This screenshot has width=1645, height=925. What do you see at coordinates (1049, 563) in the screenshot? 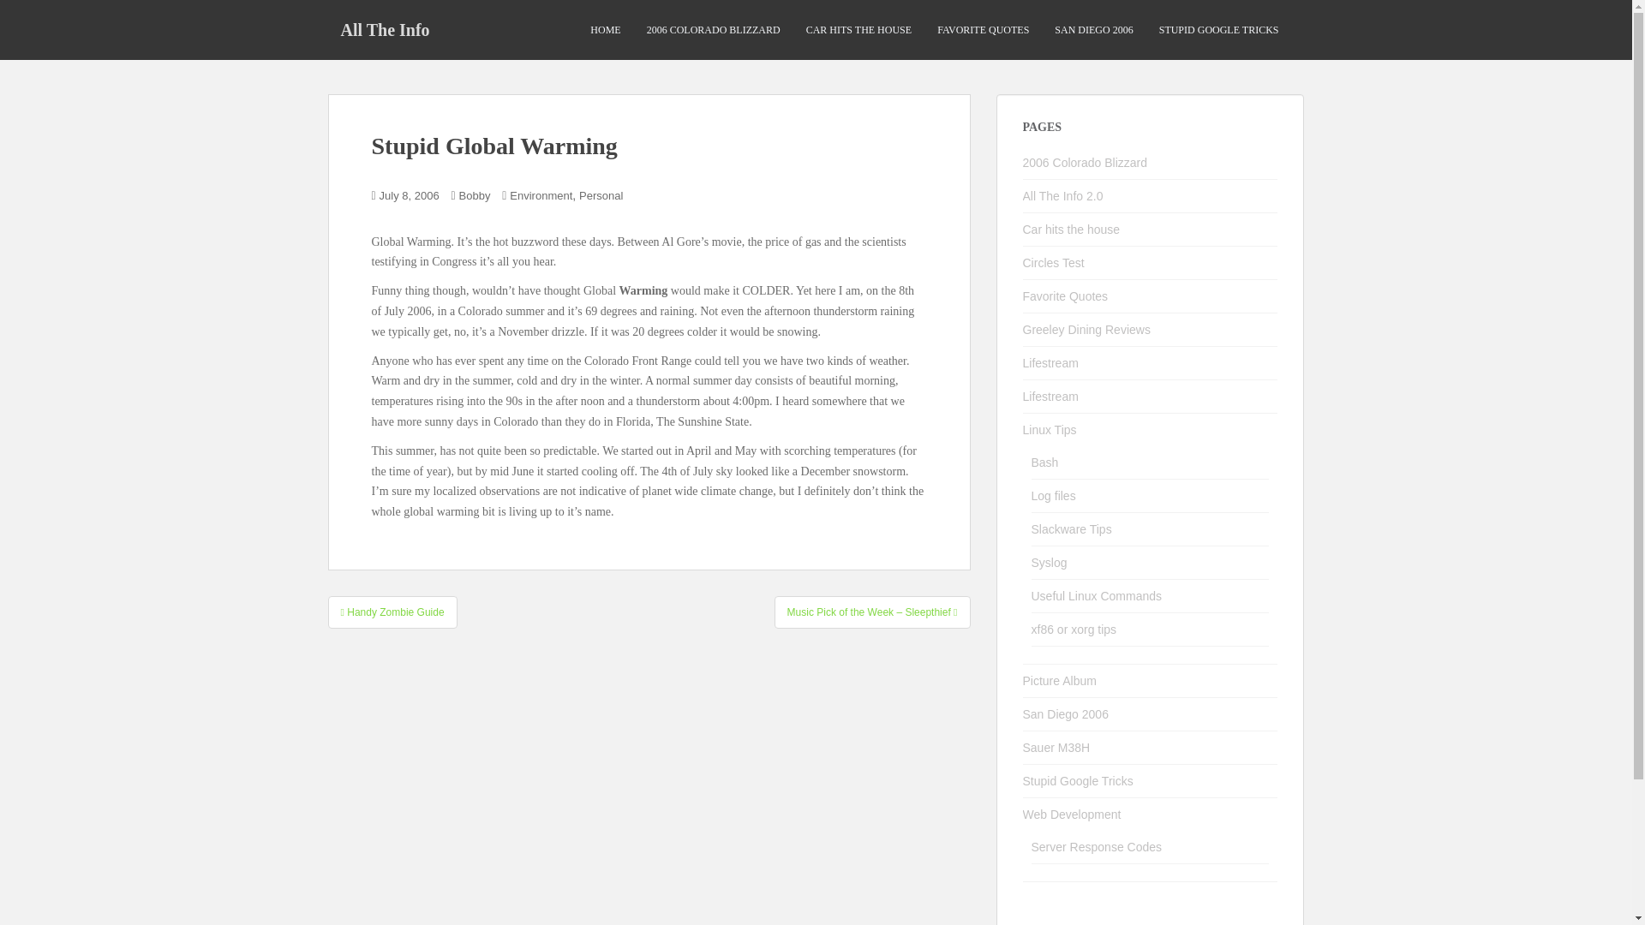
I see `Syslog` at bounding box center [1049, 563].